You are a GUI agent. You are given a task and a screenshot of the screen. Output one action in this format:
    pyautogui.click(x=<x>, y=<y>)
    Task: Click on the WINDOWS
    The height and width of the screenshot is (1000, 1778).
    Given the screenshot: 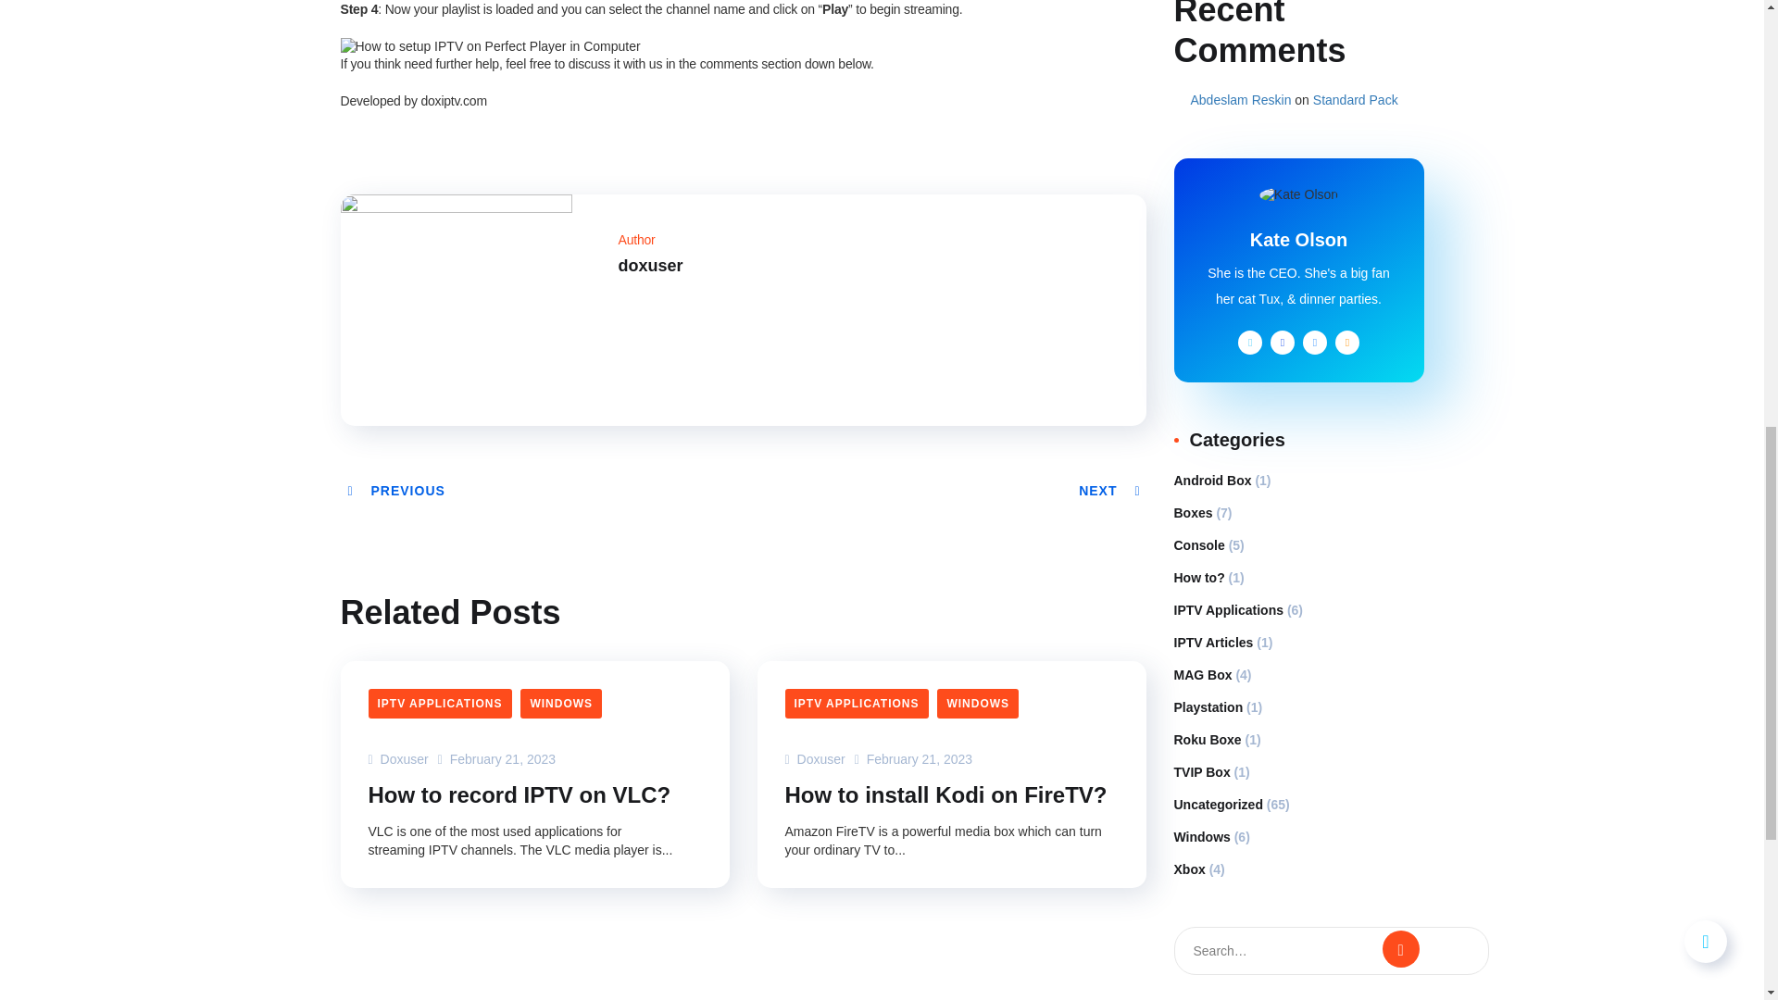 What is the action you would take?
    pyautogui.click(x=561, y=704)
    